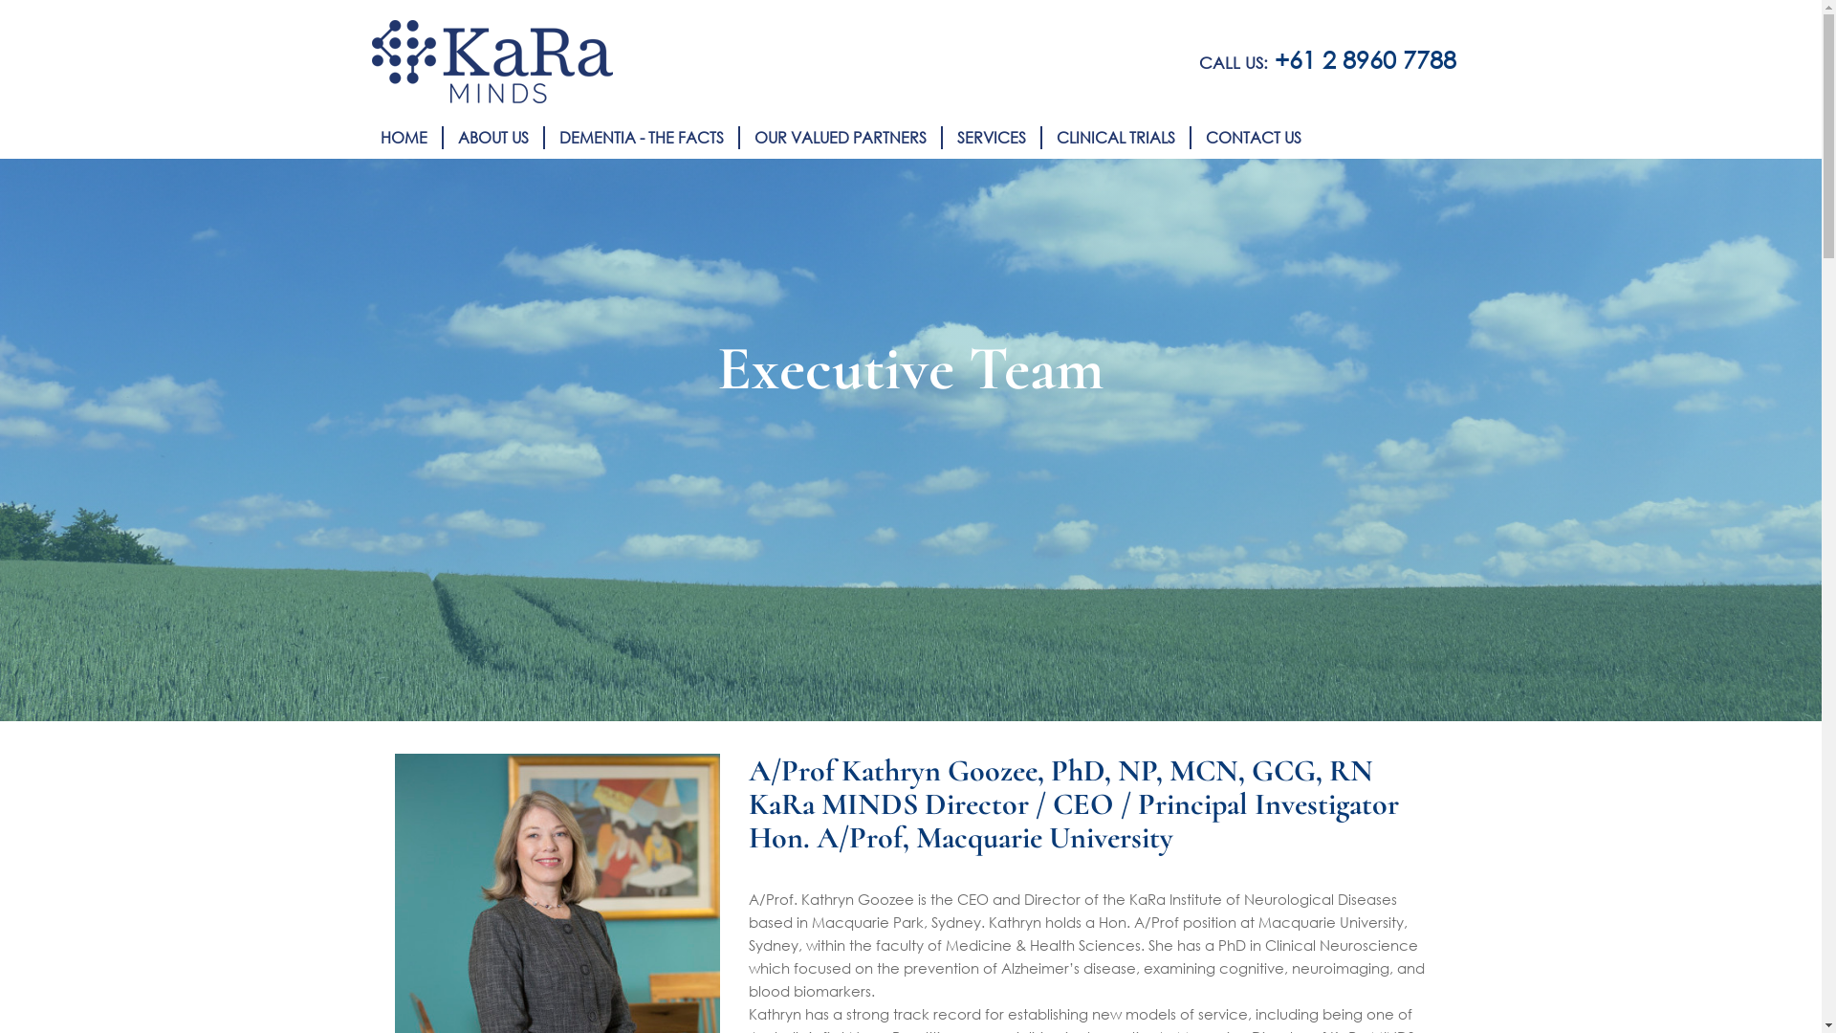 Image resolution: width=1836 pixels, height=1033 pixels. Describe the element at coordinates (1115, 138) in the screenshot. I see `CLINICAL TRIALS` at that location.